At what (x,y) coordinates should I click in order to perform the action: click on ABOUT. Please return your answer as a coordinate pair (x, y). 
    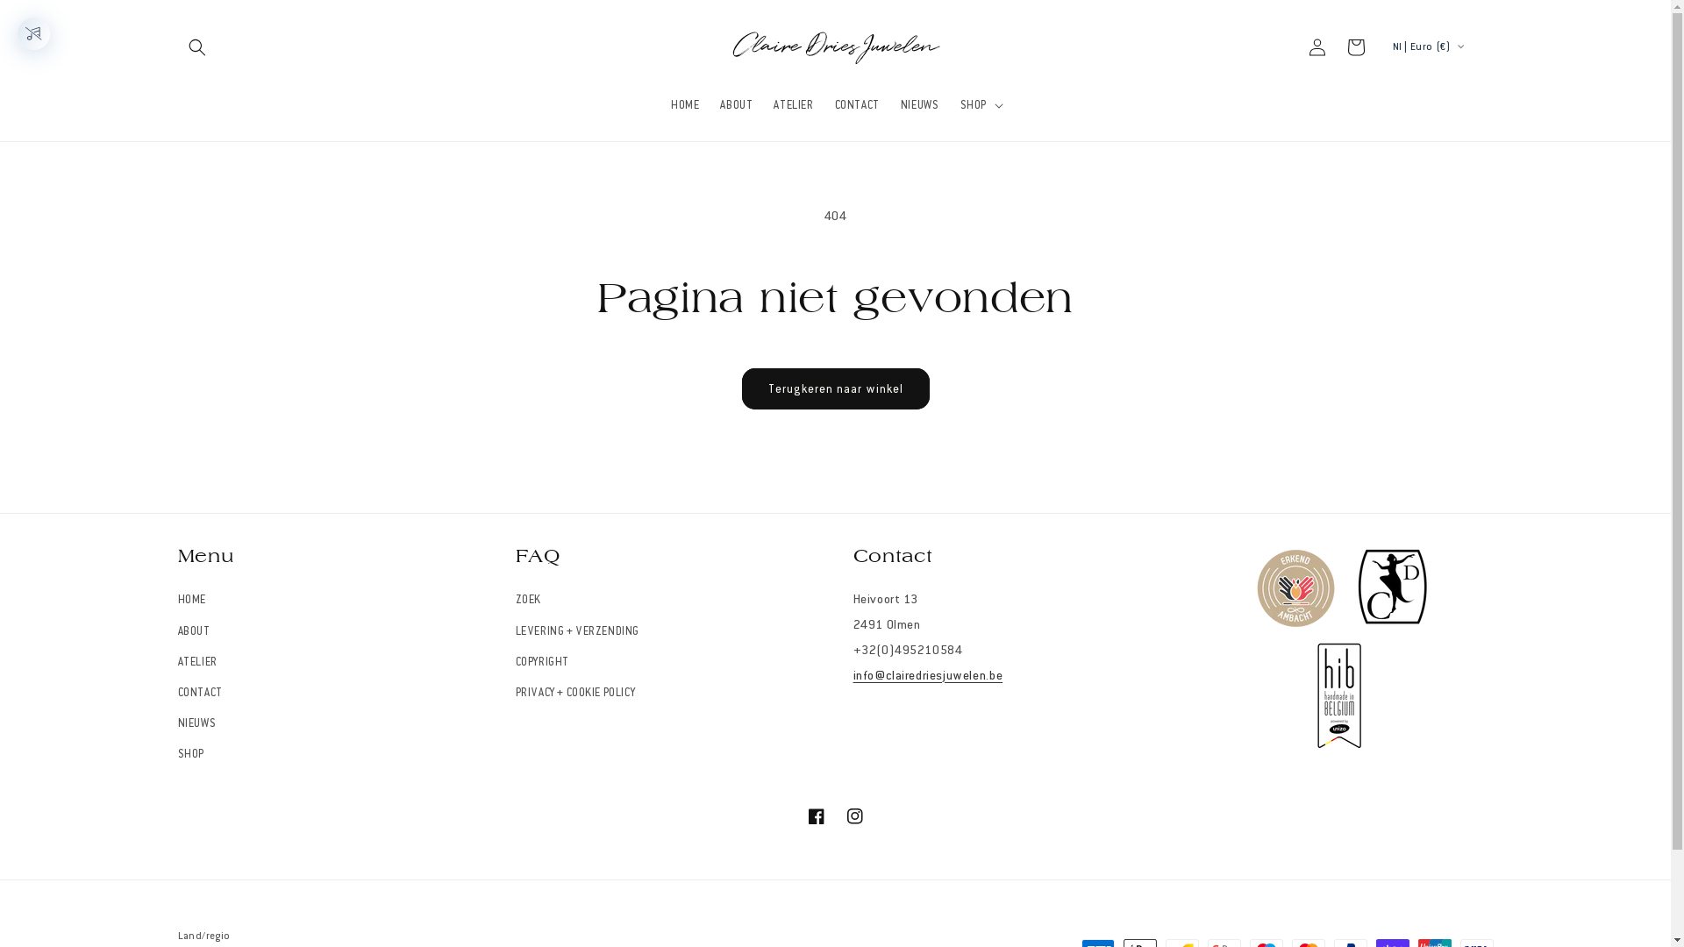
    Looking at the image, I should click on (737, 104).